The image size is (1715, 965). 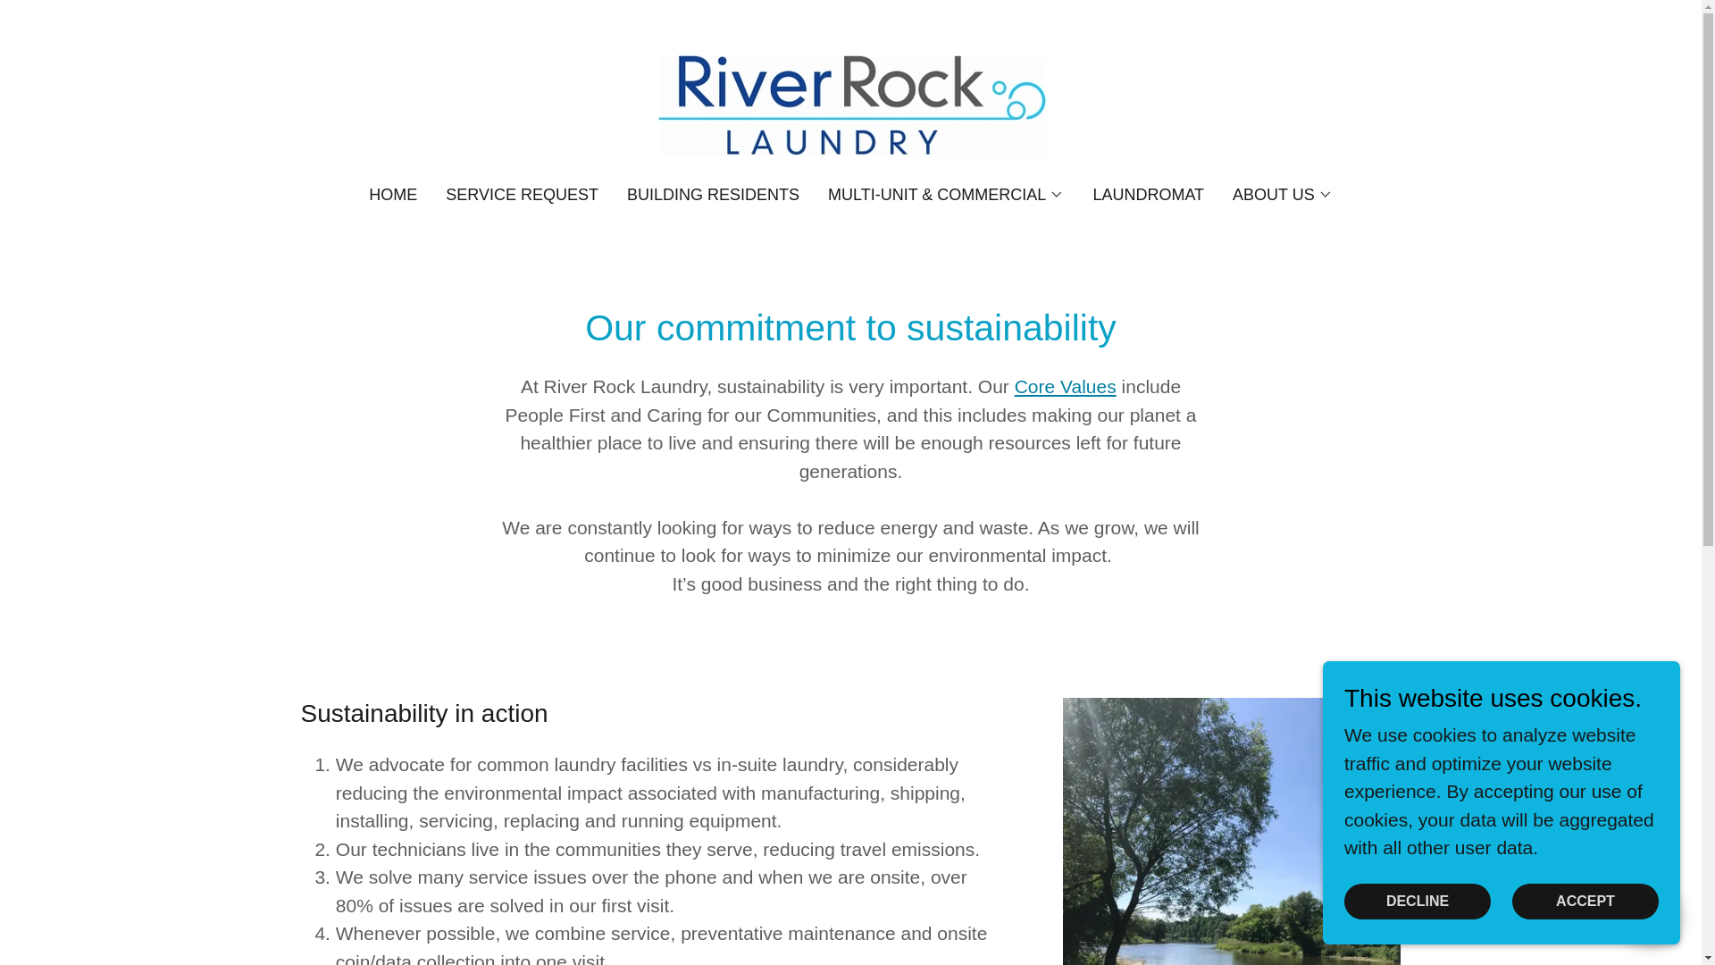 I want to click on ABOUT US, so click(x=1283, y=195).